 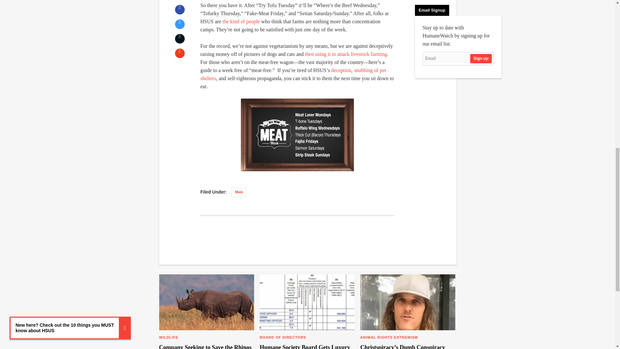 What do you see at coordinates (241, 21) in the screenshot?
I see `the kind of people` at bounding box center [241, 21].